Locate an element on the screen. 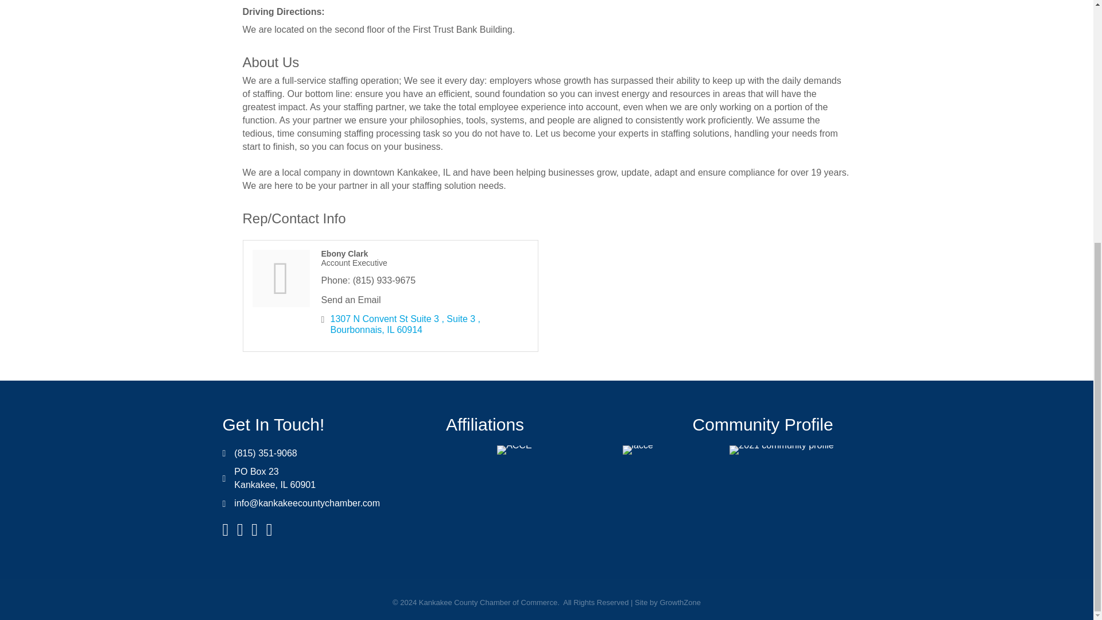  communityprofile-2021-h150 is located at coordinates (781, 450).